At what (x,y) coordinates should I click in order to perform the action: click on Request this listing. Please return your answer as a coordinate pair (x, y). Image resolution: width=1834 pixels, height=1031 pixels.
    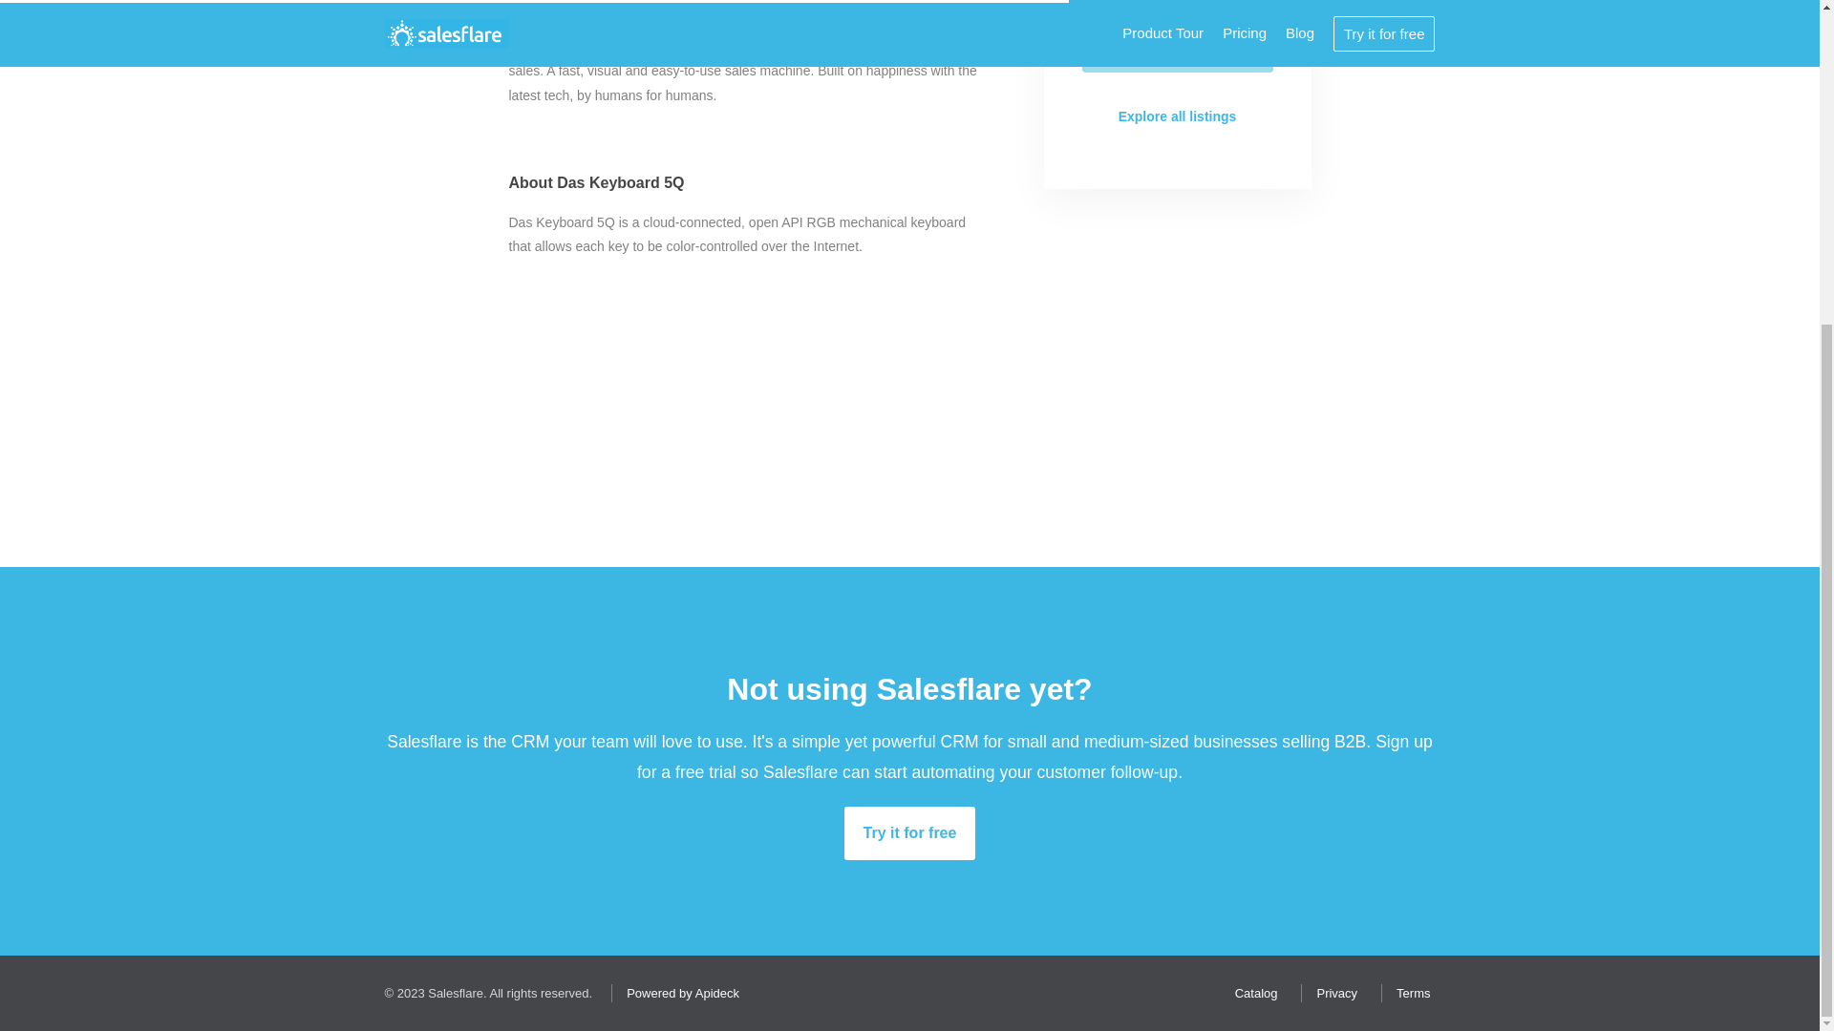
    Looking at the image, I should click on (1177, 47).